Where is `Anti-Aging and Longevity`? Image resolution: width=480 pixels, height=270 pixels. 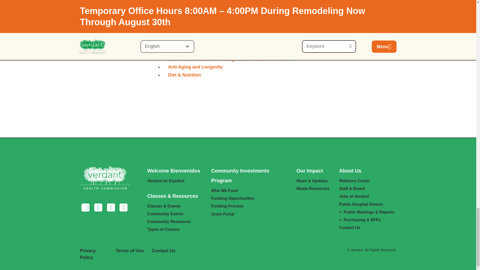
Anti-Aging and Longevity is located at coordinates (195, 67).